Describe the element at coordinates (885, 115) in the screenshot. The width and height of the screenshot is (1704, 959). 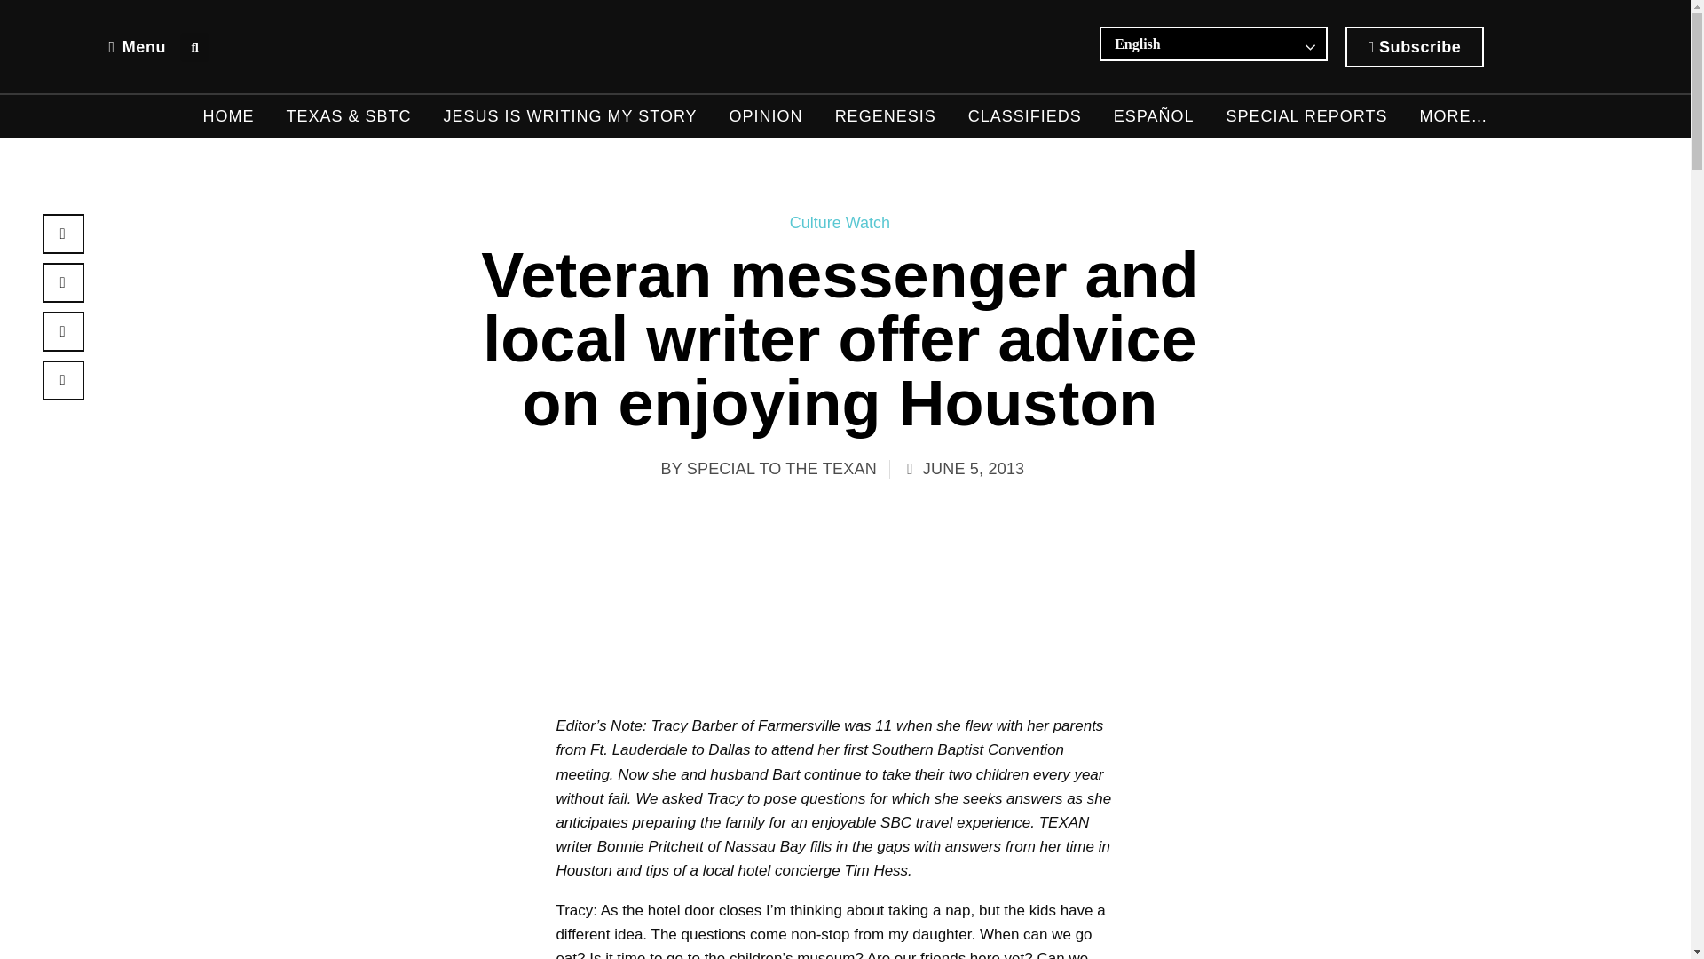
I see `REGENESIS` at that location.